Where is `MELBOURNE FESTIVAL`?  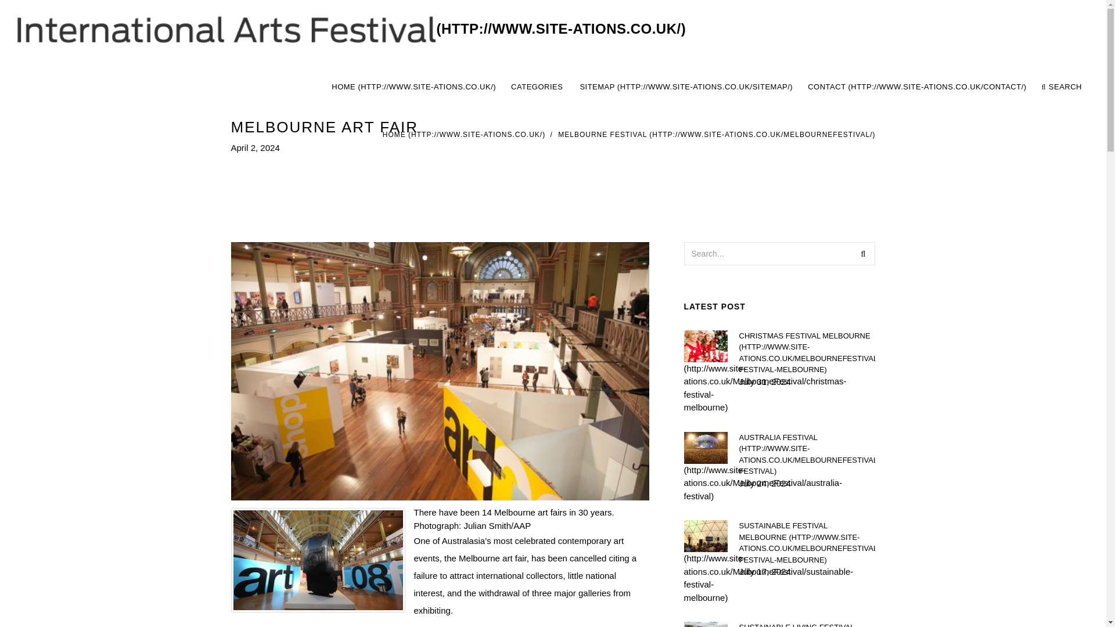 MELBOURNE FESTIVAL is located at coordinates (717, 134).